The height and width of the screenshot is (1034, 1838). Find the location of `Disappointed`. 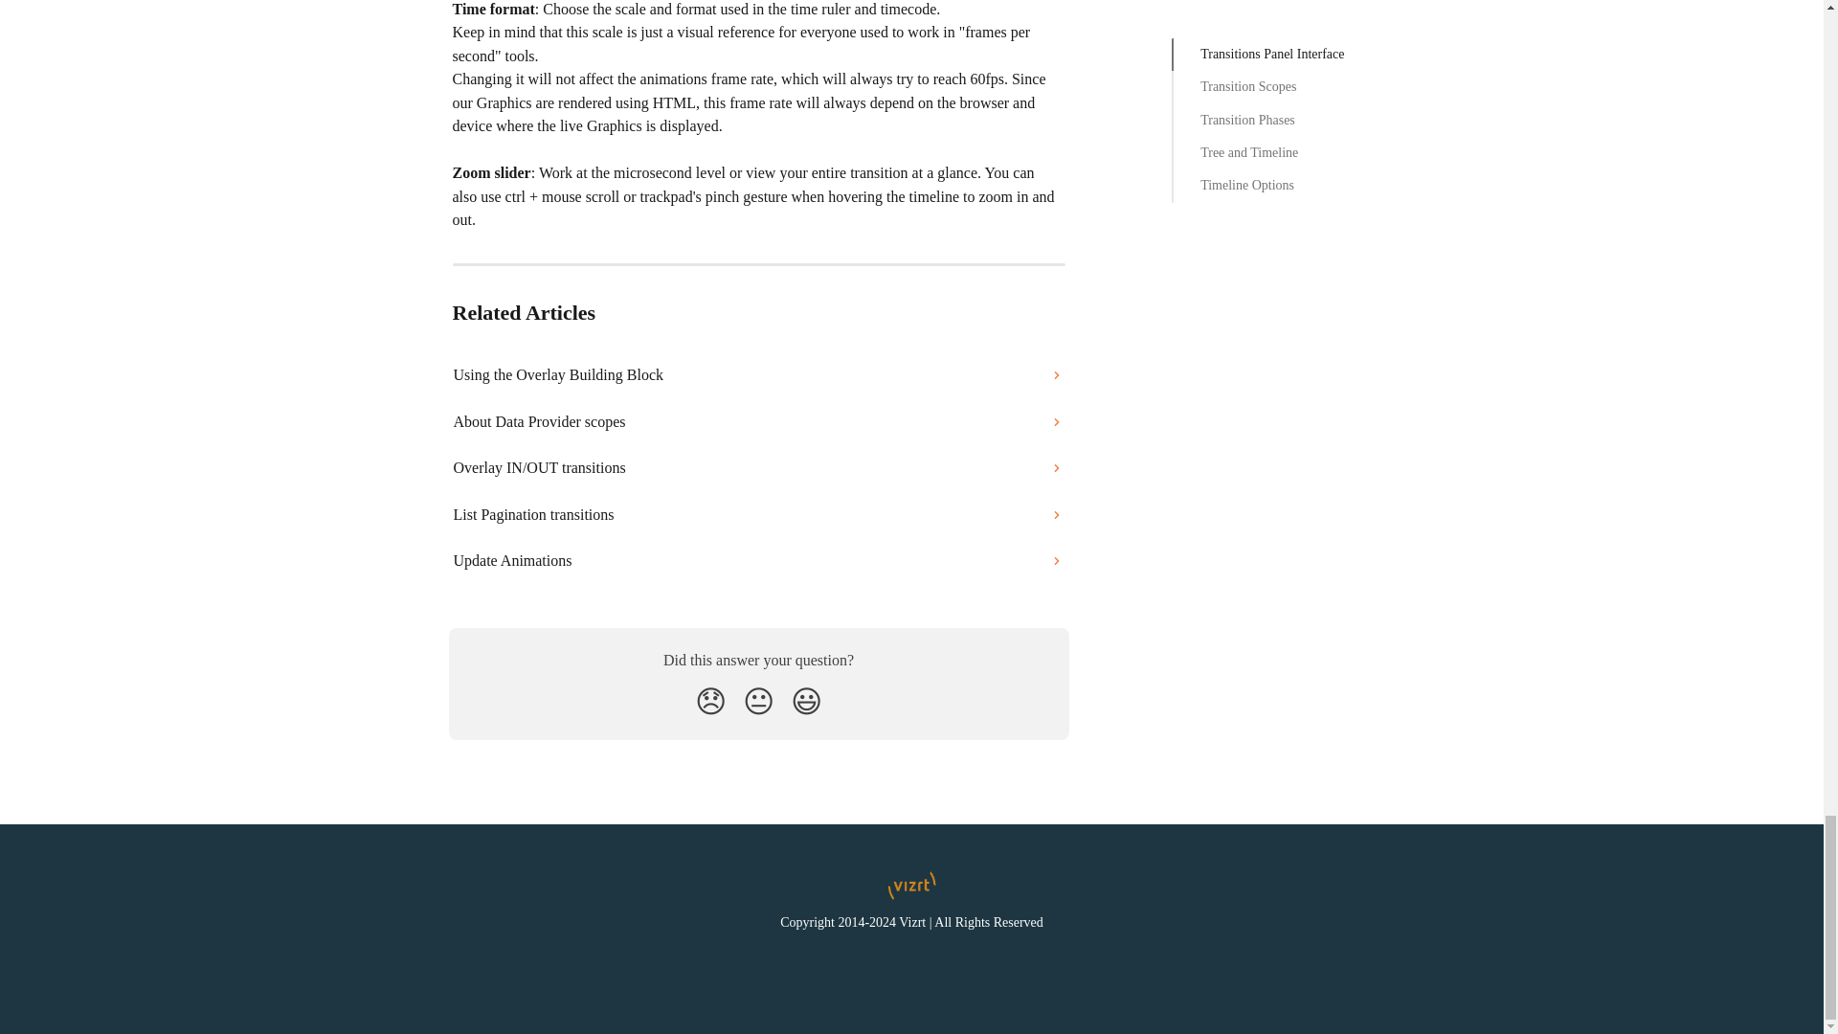

Disappointed is located at coordinates (710, 701).